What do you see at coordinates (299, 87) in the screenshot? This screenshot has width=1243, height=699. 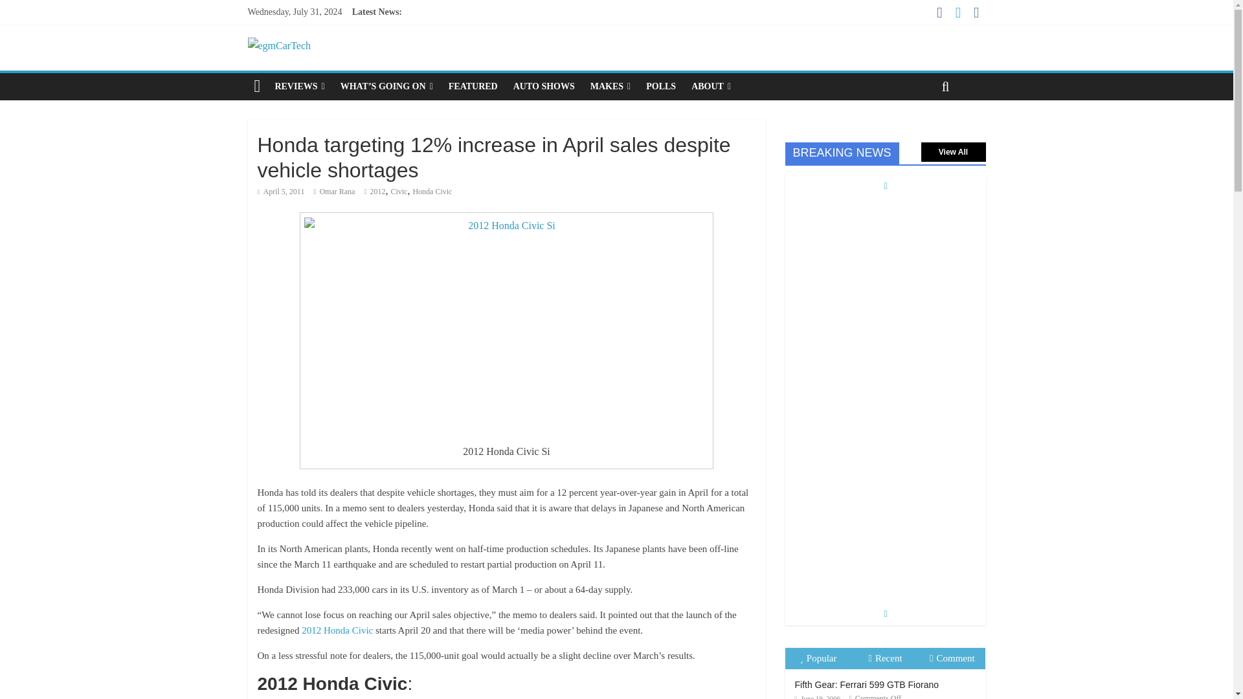 I see `REVIEWS` at bounding box center [299, 87].